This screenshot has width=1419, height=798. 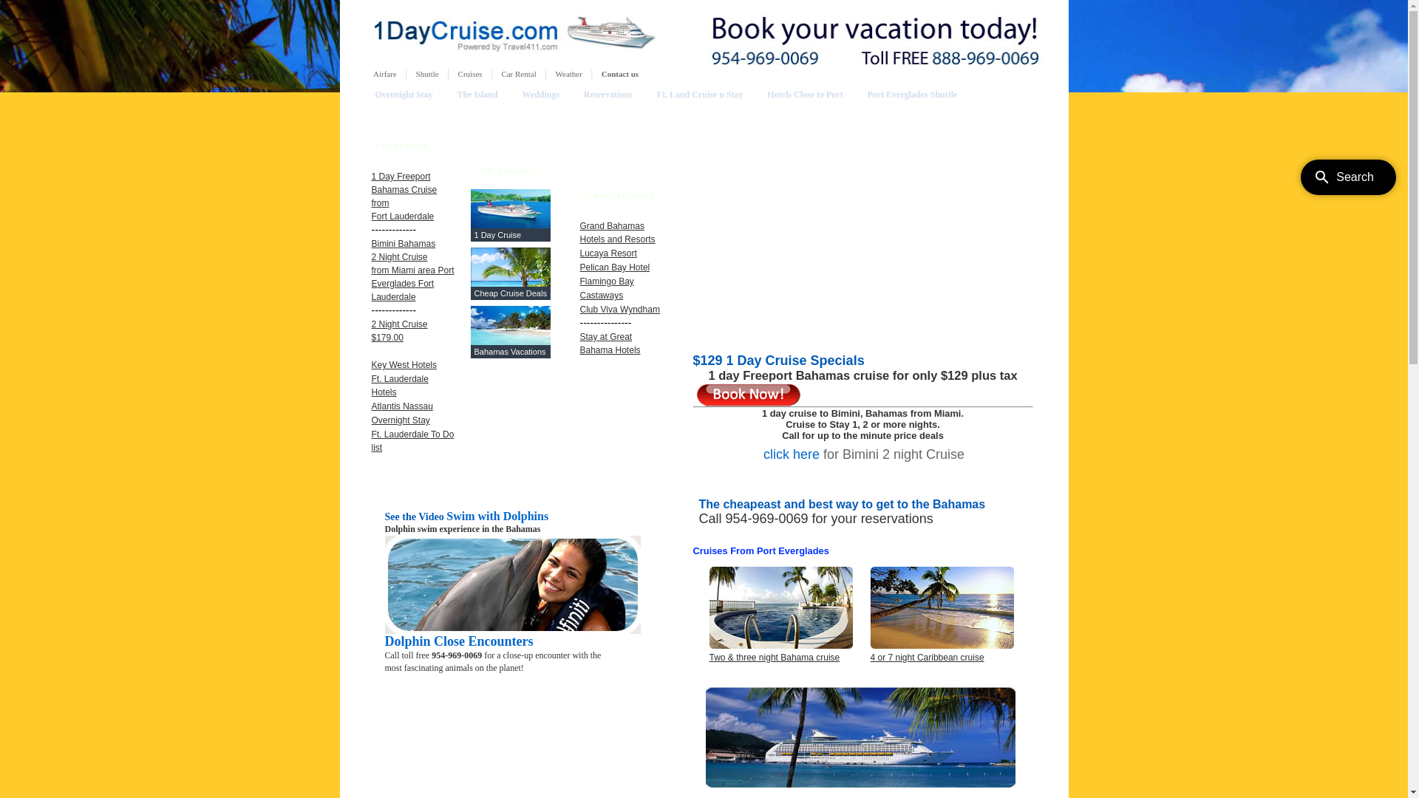 What do you see at coordinates (399, 386) in the screenshot?
I see `Ft. Lauderdale Hotels` at bounding box center [399, 386].